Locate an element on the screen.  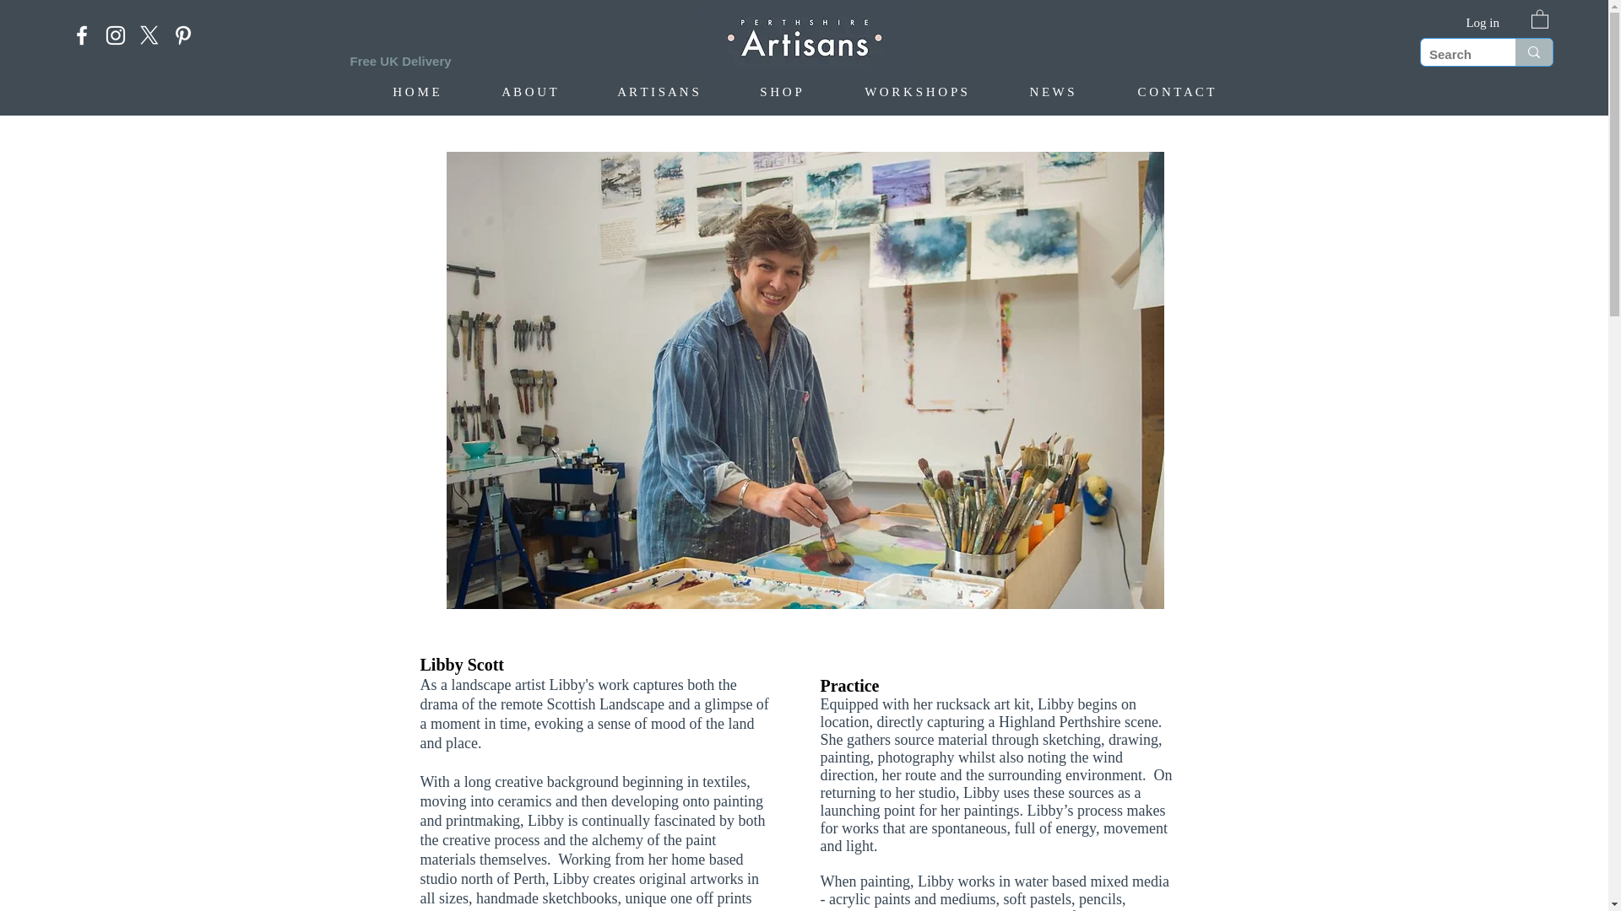
N E W S is located at coordinates (1050, 93).